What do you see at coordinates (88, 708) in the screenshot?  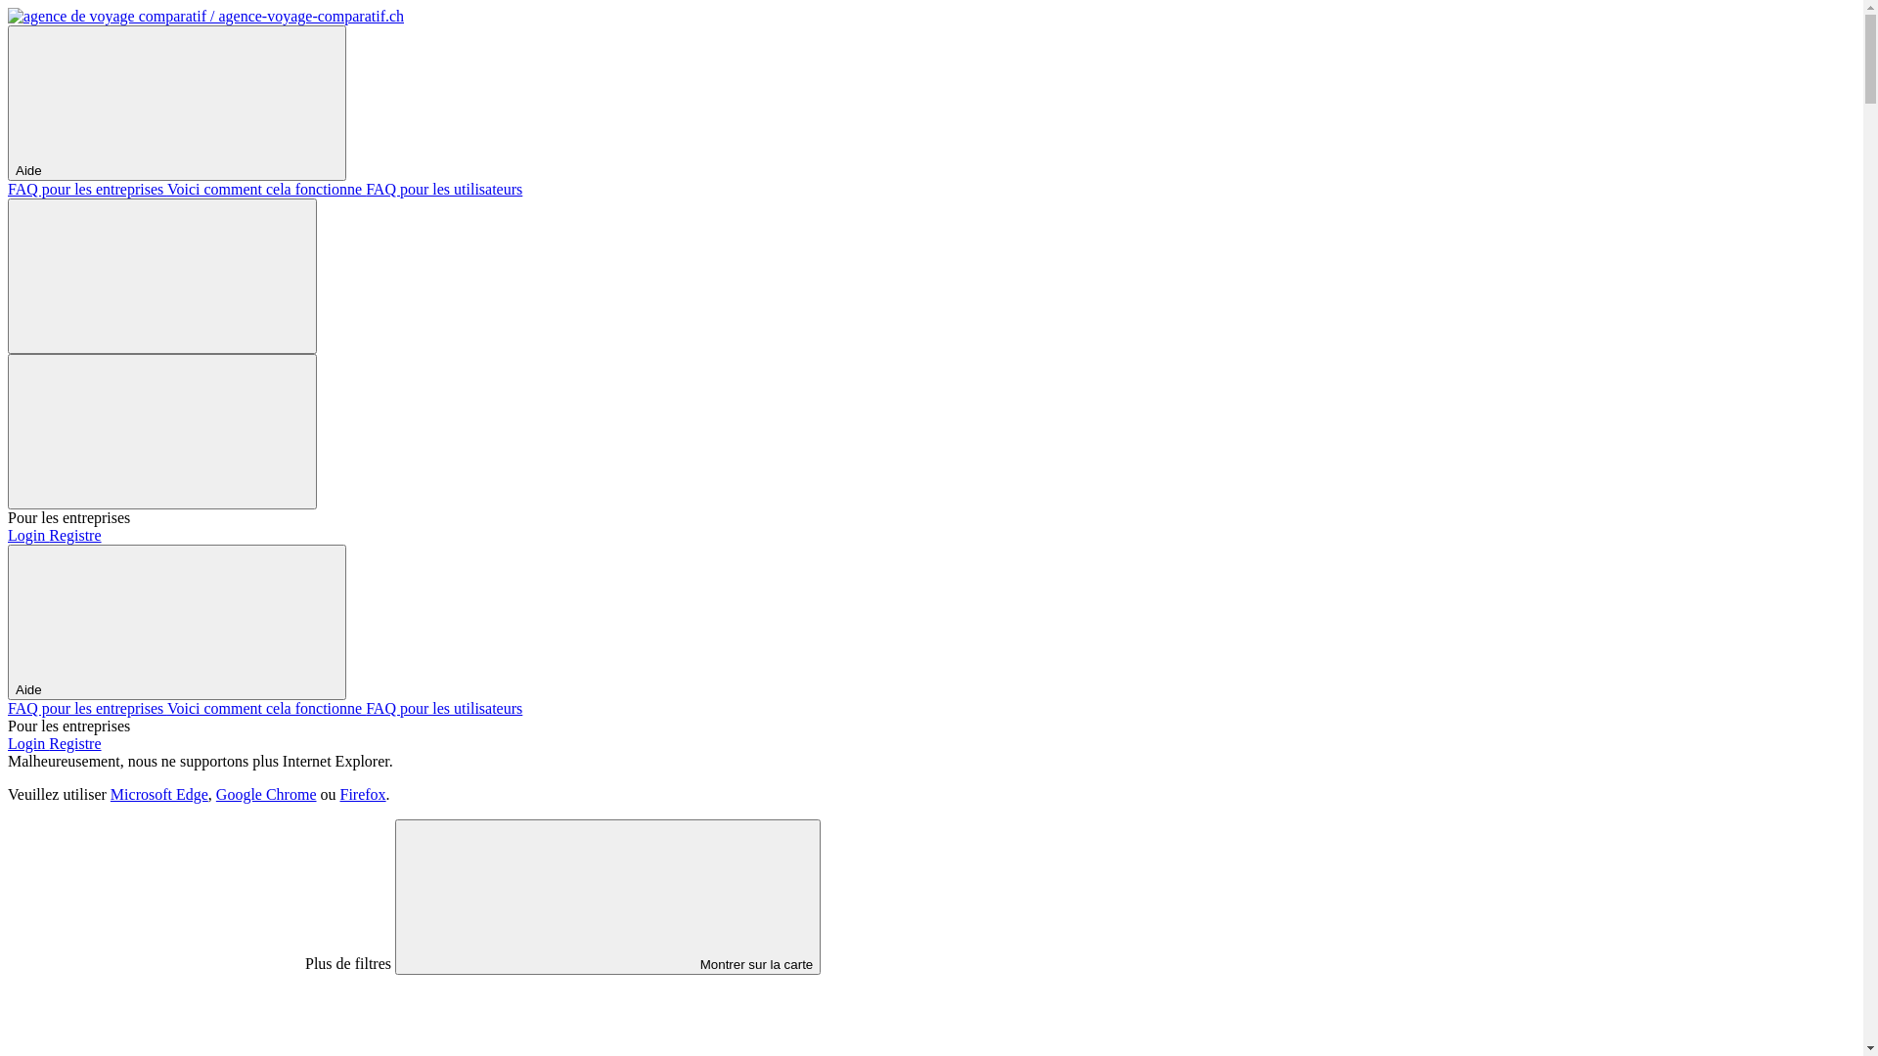 I see `FAQ pour les entreprises` at bounding box center [88, 708].